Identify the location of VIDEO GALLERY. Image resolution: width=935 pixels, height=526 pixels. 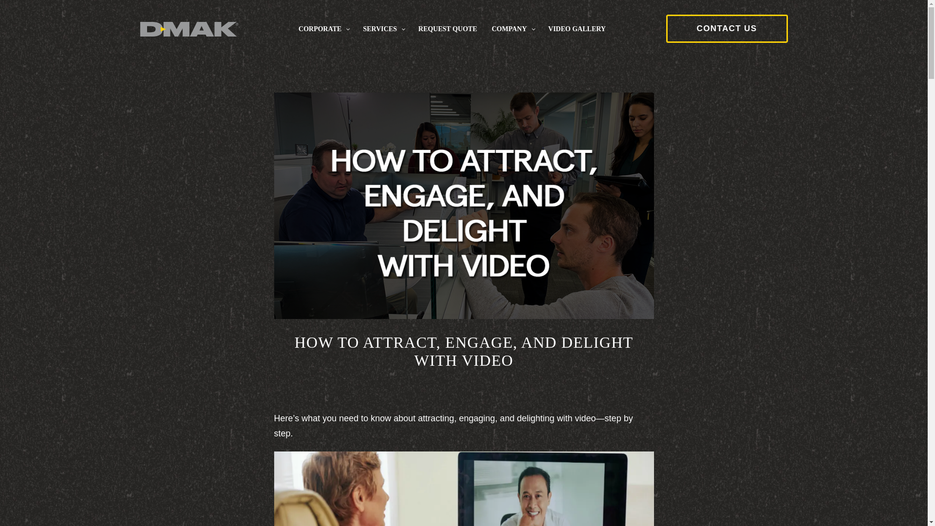
(577, 29).